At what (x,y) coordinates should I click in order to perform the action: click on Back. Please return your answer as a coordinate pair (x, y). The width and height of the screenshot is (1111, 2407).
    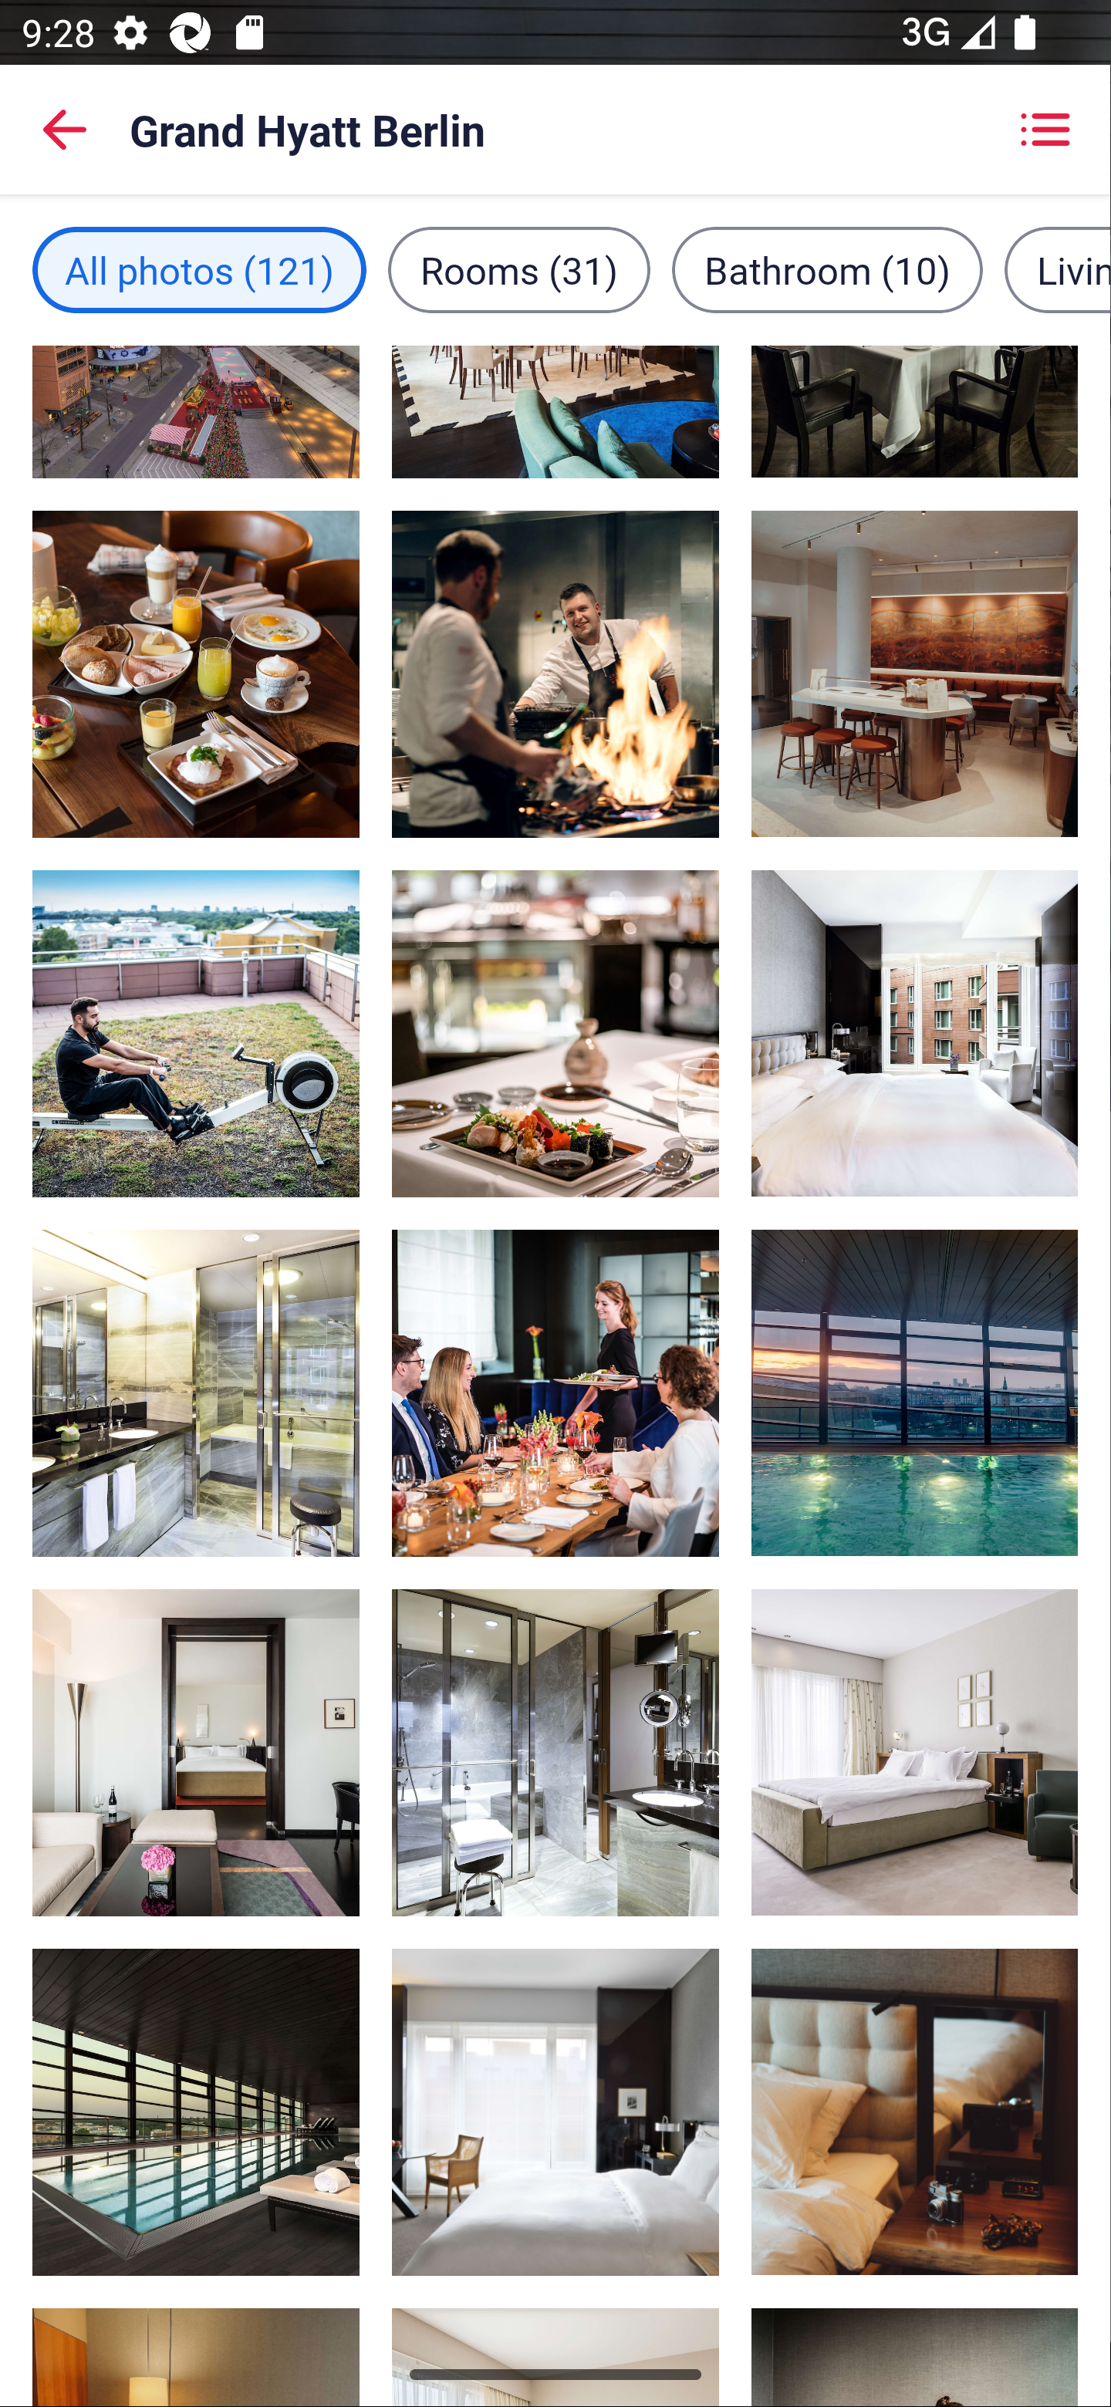
    Looking at the image, I should click on (65, 130).